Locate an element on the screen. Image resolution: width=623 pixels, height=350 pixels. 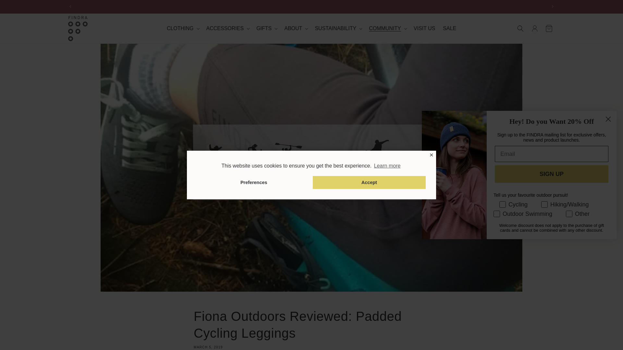
Close dialog 4 is located at coordinates (608, 119).